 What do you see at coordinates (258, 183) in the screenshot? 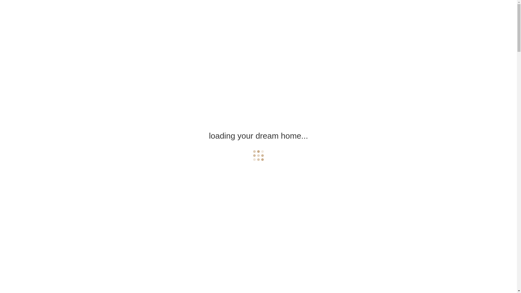
I see `296 MARGARITA DRIVE` at bounding box center [258, 183].